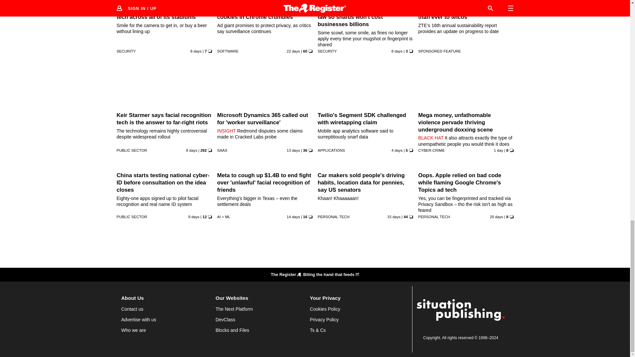 The height and width of the screenshot is (357, 635). I want to click on 6 Aug 2024 1:43, so click(196, 51).